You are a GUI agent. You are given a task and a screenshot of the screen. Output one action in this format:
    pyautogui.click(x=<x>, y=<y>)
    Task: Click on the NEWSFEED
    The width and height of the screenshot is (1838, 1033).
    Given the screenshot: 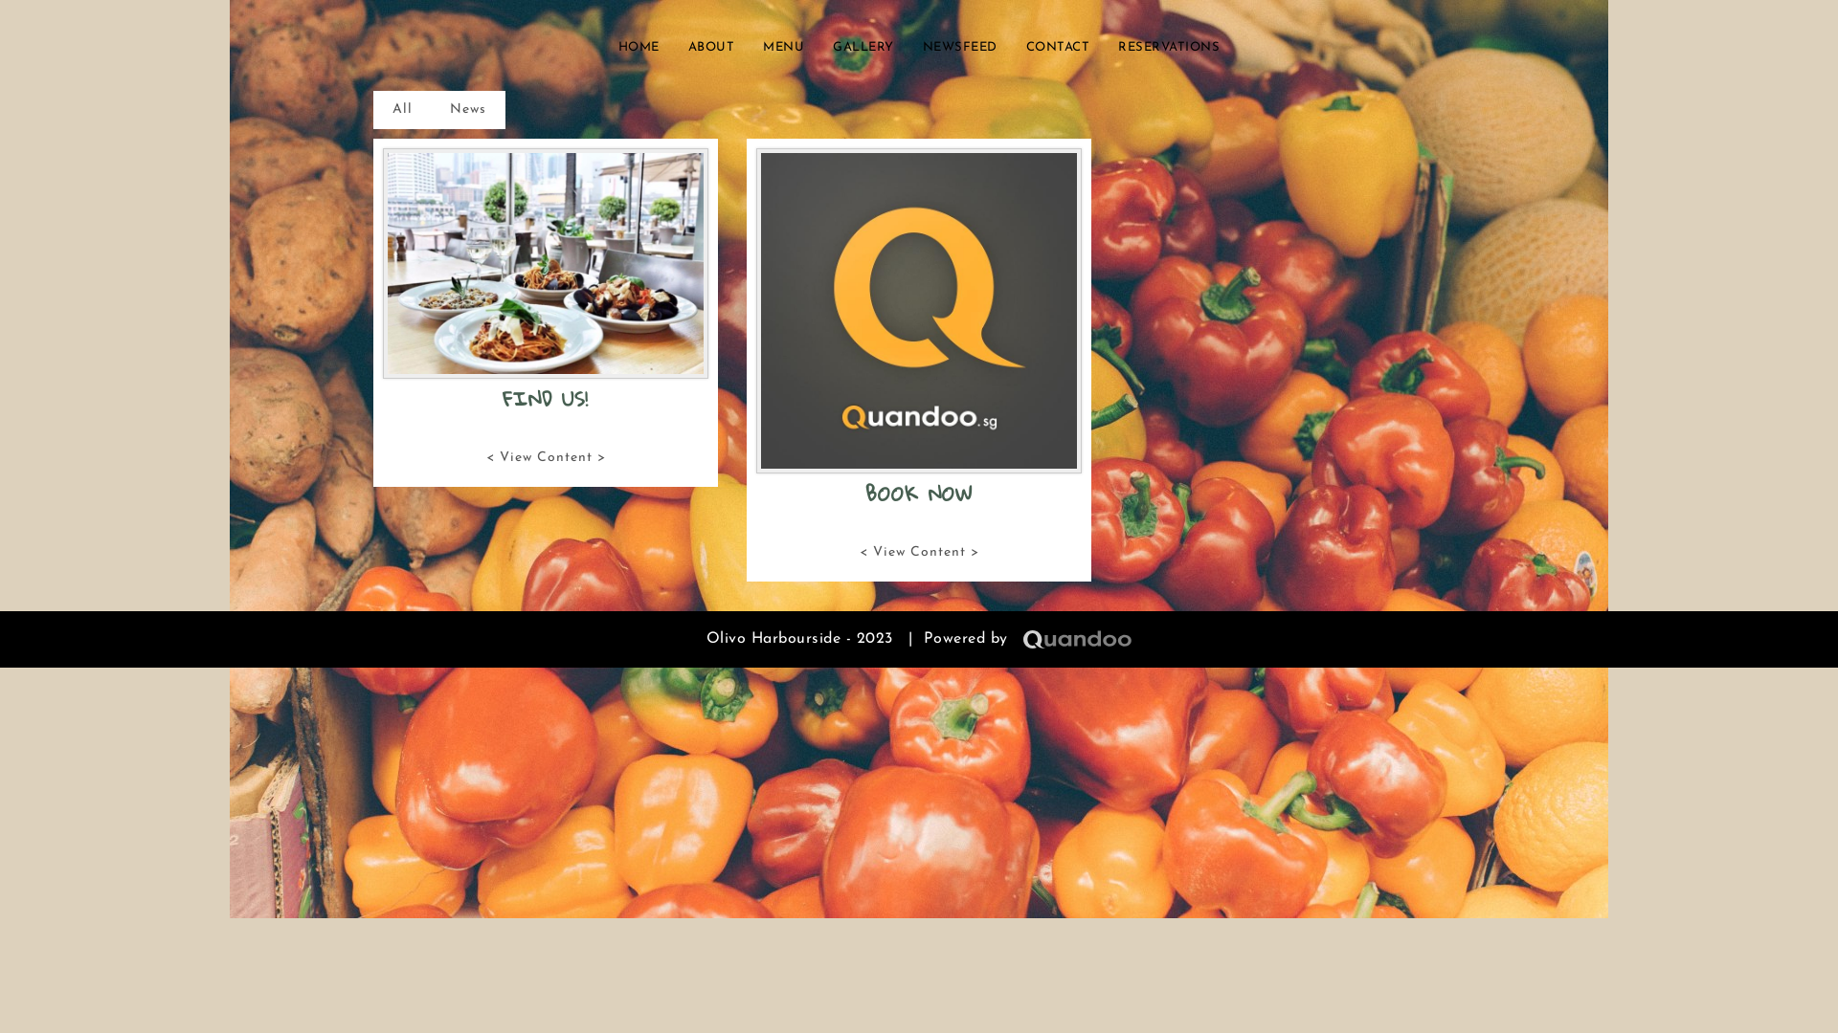 What is the action you would take?
    pyautogui.click(x=960, y=48)
    